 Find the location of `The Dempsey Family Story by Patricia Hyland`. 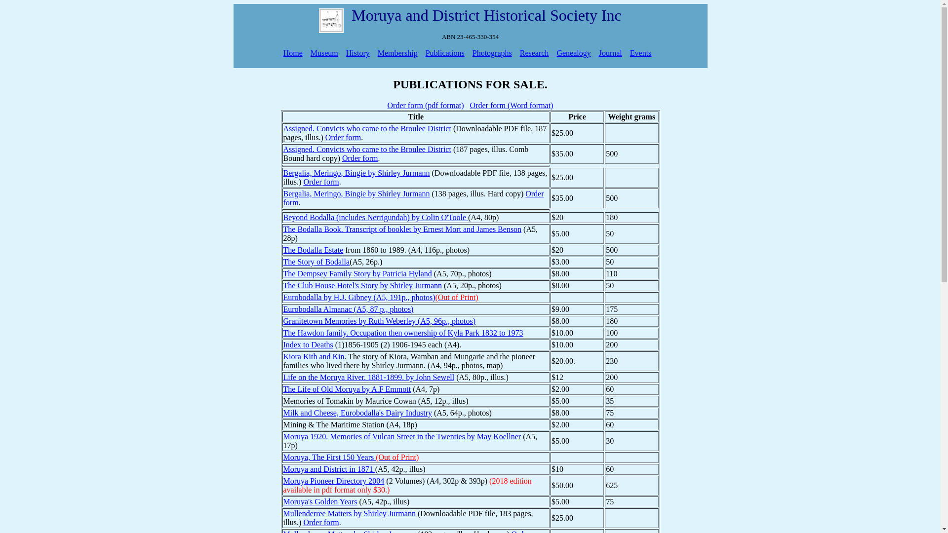

The Dempsey Family Story by Patricia Hyland is located at coordinates (357, 273).